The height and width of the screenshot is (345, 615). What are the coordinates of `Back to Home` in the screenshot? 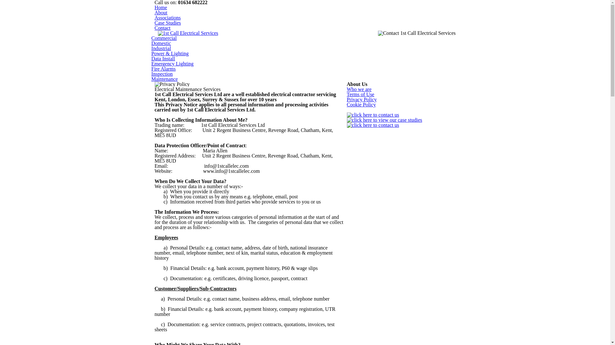 It's located at (188, 33).